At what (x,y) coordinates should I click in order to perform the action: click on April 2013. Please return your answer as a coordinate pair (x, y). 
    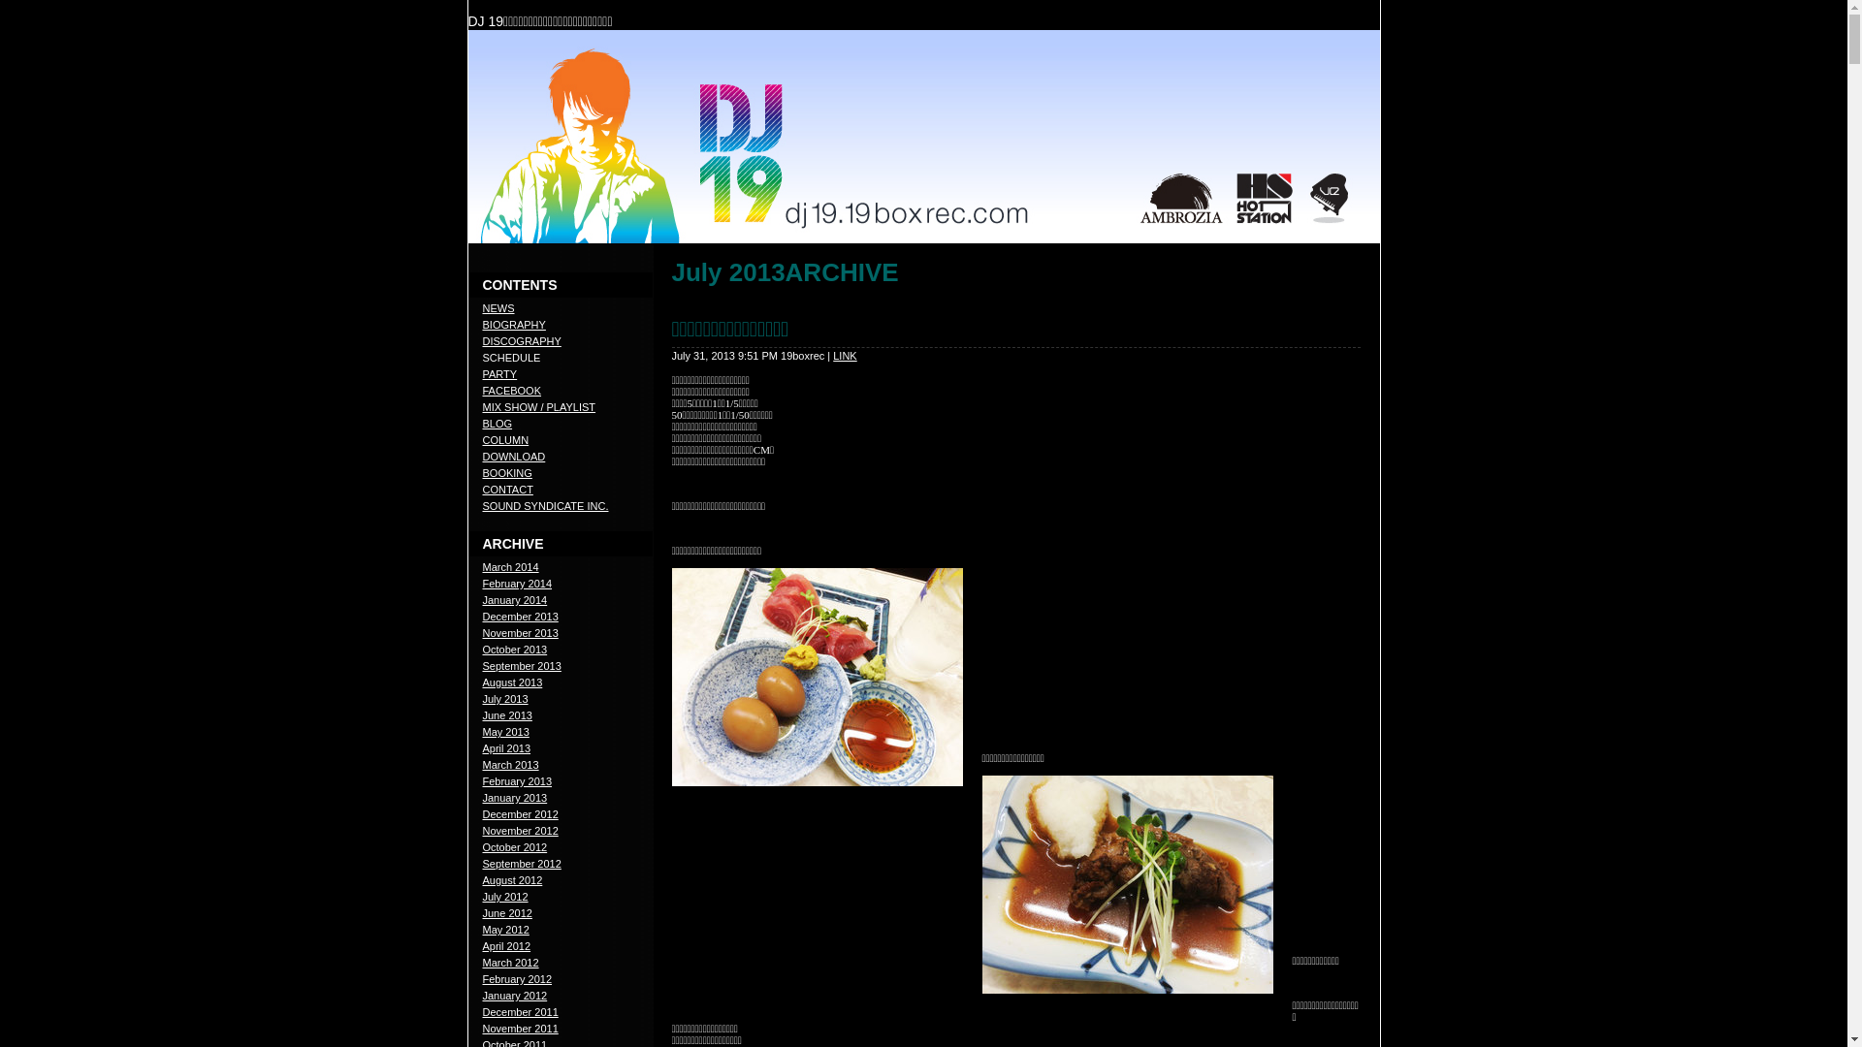
    Looking at the image, I should click on (507, 748).